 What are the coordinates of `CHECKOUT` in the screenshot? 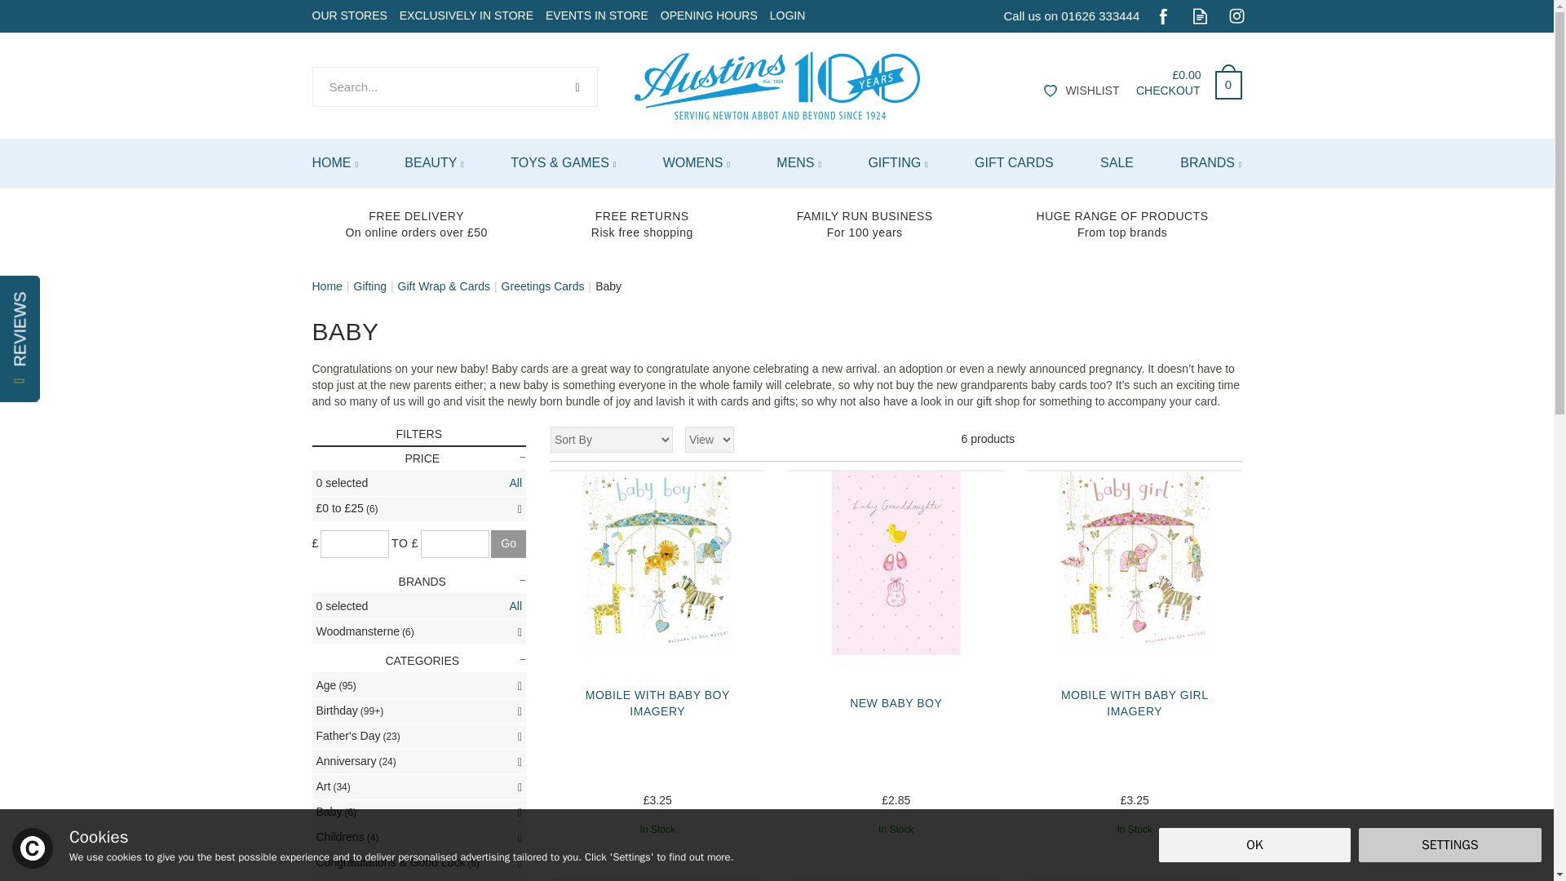 It's located at (1168, 90).